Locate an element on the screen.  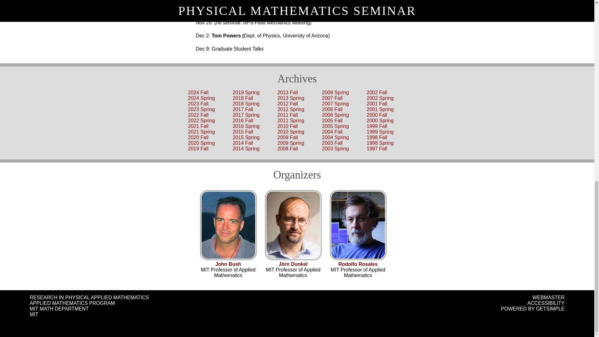
2017 Fall is located at coordinates (243, 109).